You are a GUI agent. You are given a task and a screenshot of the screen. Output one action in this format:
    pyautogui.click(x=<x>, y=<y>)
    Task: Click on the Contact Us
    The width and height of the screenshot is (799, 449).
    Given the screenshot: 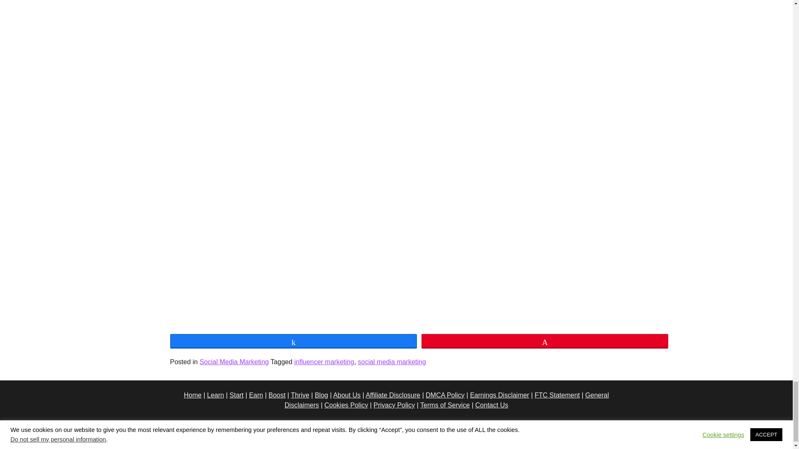 What is the action you would take?
    pyautogui.click(x=492, y=405)
    